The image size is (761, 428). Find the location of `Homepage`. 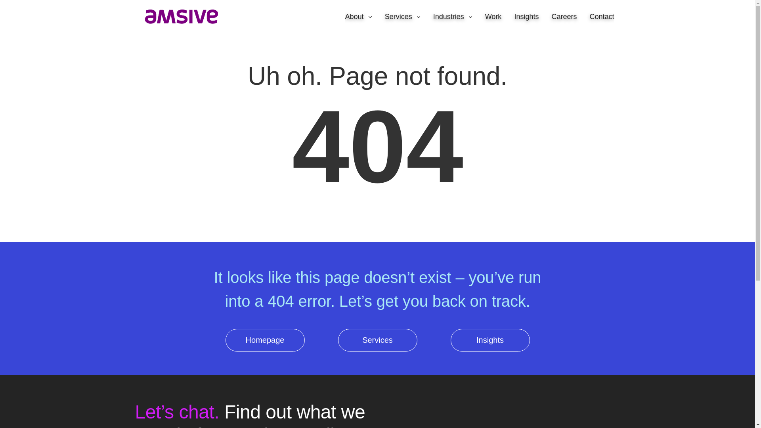

Homepage is located at coordinates (177, 17).